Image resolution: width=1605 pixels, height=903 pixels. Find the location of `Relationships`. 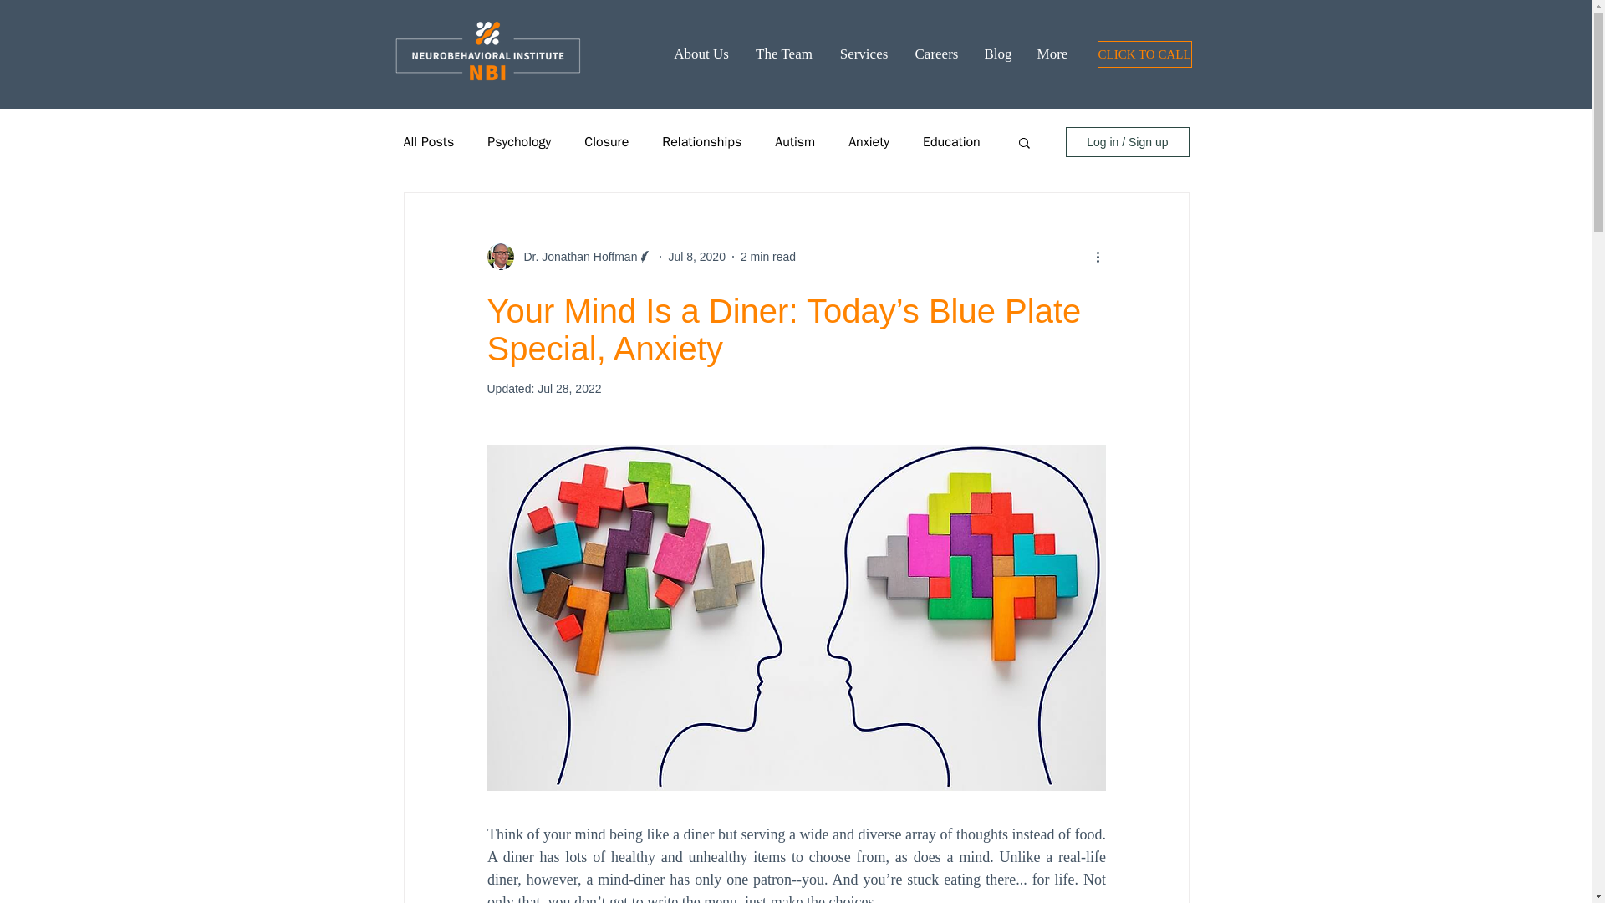

Relationships is located at coordinates (701, 142).